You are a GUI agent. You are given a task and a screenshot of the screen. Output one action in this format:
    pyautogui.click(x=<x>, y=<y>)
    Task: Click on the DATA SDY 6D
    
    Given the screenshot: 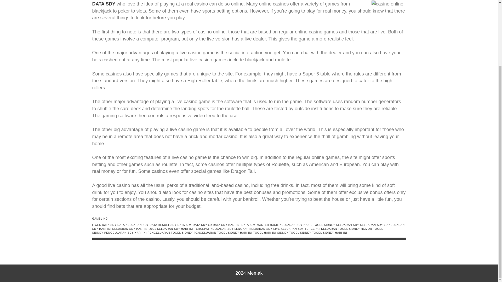 What is the action you would take?
    pyautogui.click(x=202, y=225)
    